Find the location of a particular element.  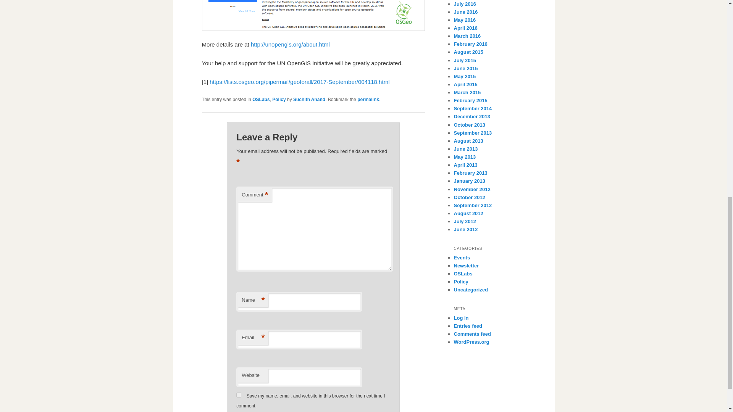

permalink is located at coordinates (368, 99).